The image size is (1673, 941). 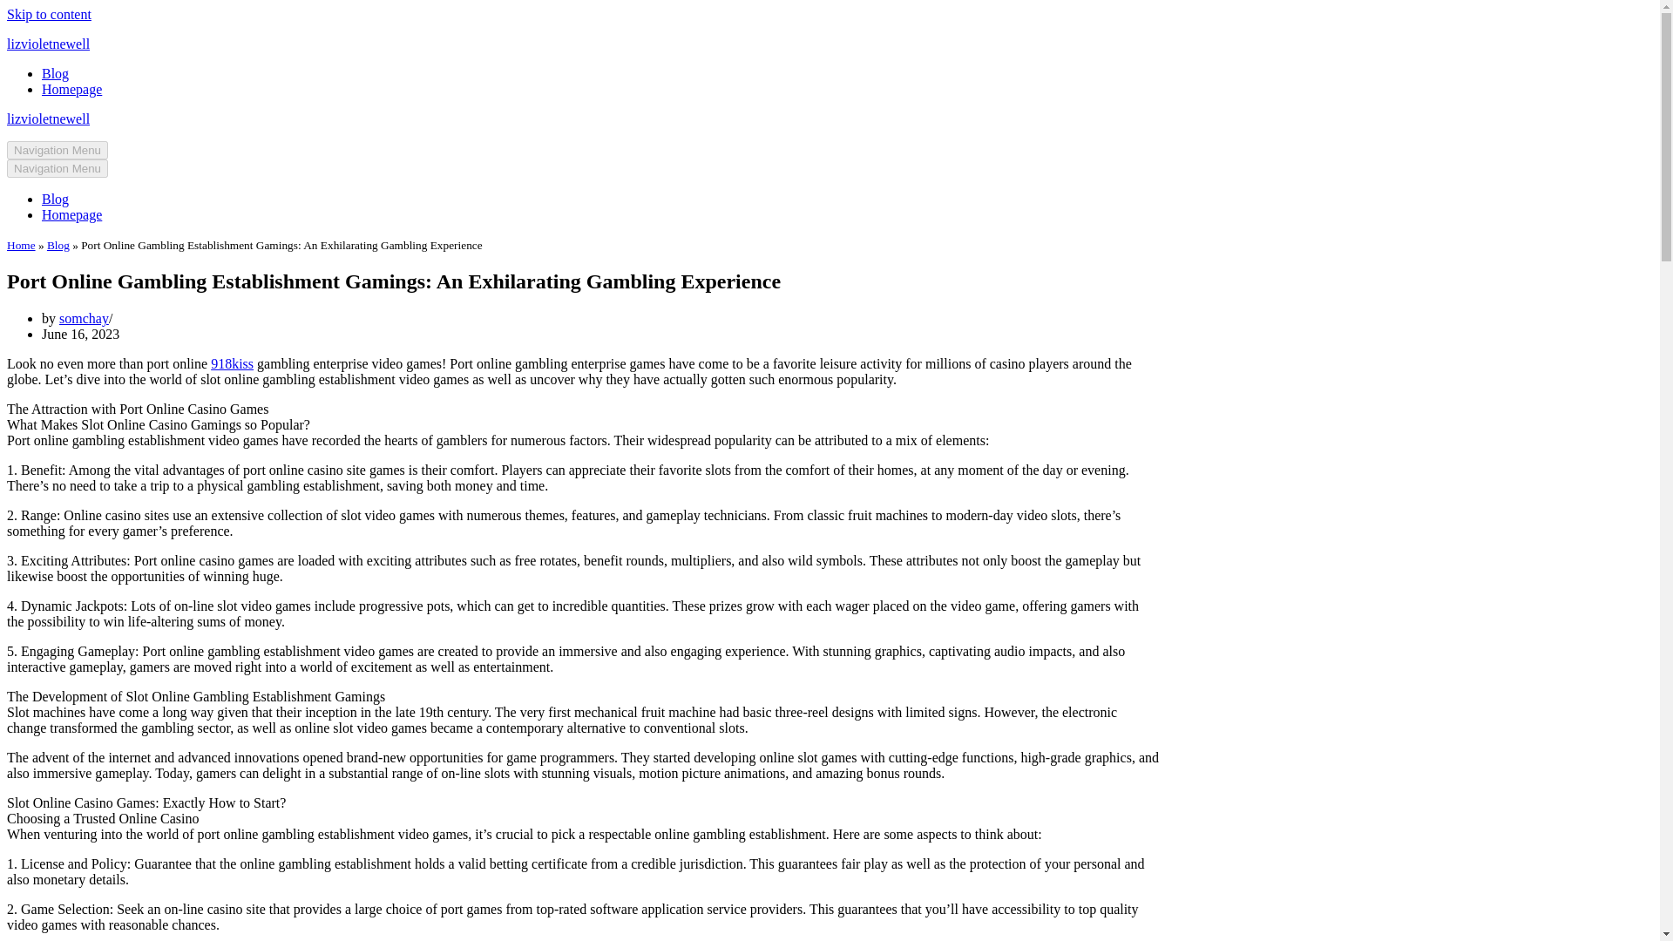 What do you see at coordinates (232, 363) in the screenshot?
I see `918kiss` at bounding box center [232, 363].